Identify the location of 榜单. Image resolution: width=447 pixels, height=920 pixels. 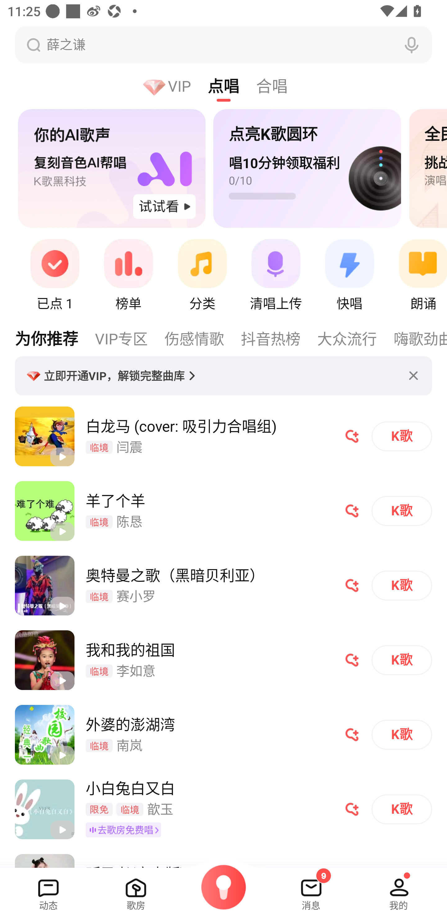
(129, 276).